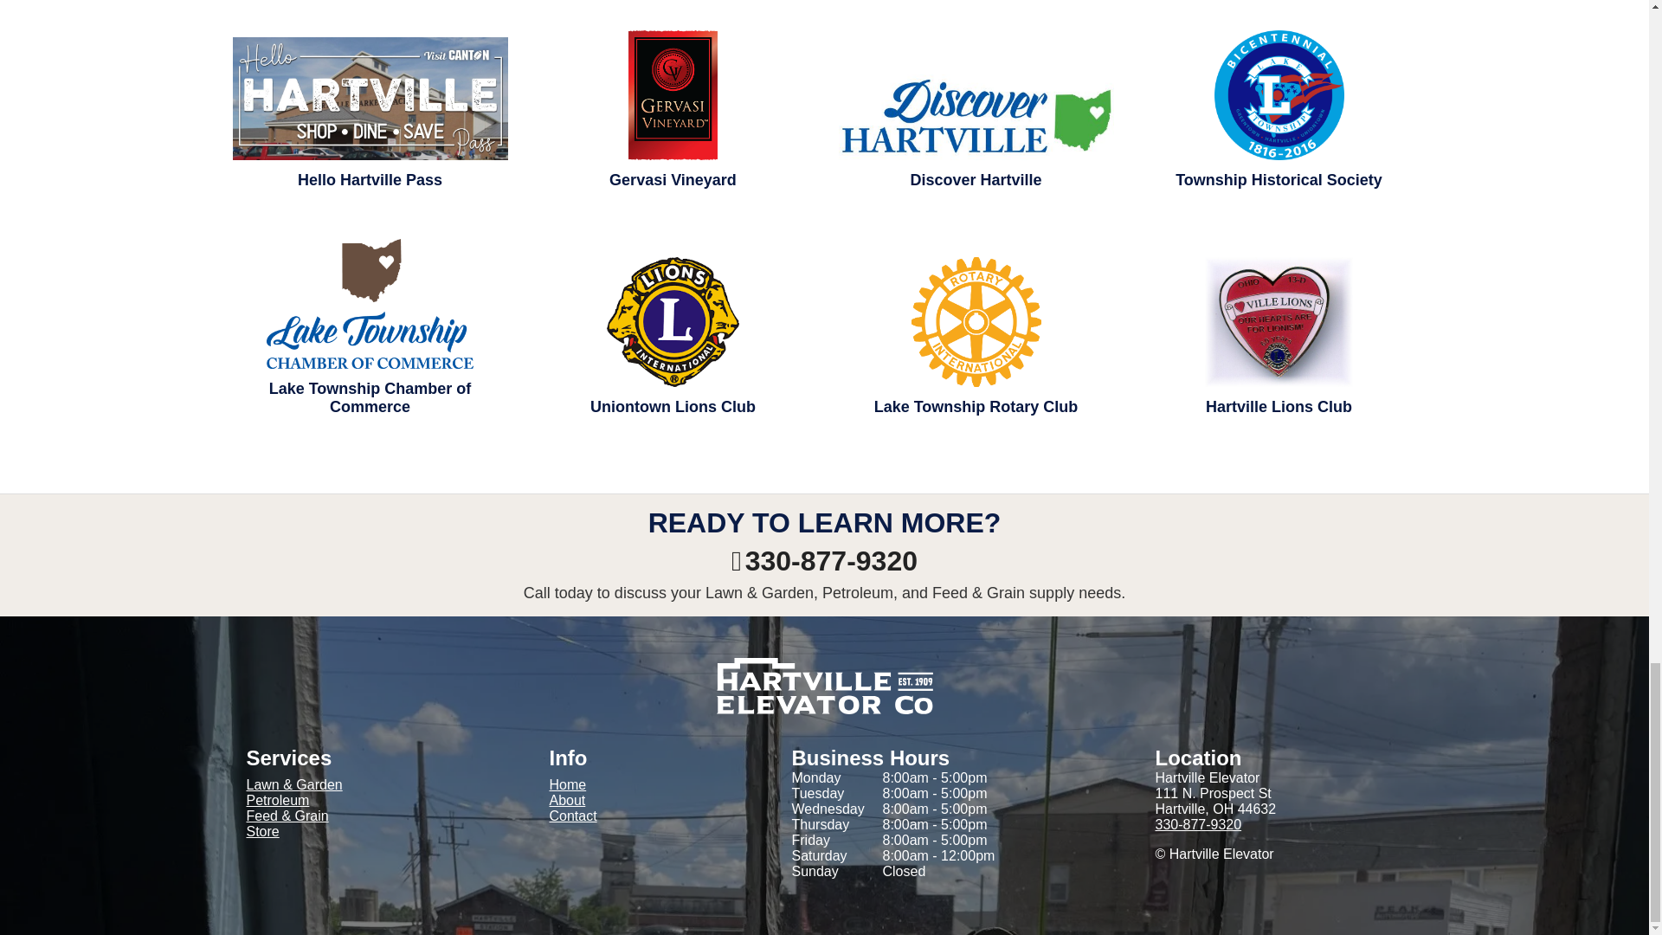 The height and width of the screenshot is (935, 1662). Describe the element at coordinates (262, 831) in the screenshot. I see `Store` at that location.